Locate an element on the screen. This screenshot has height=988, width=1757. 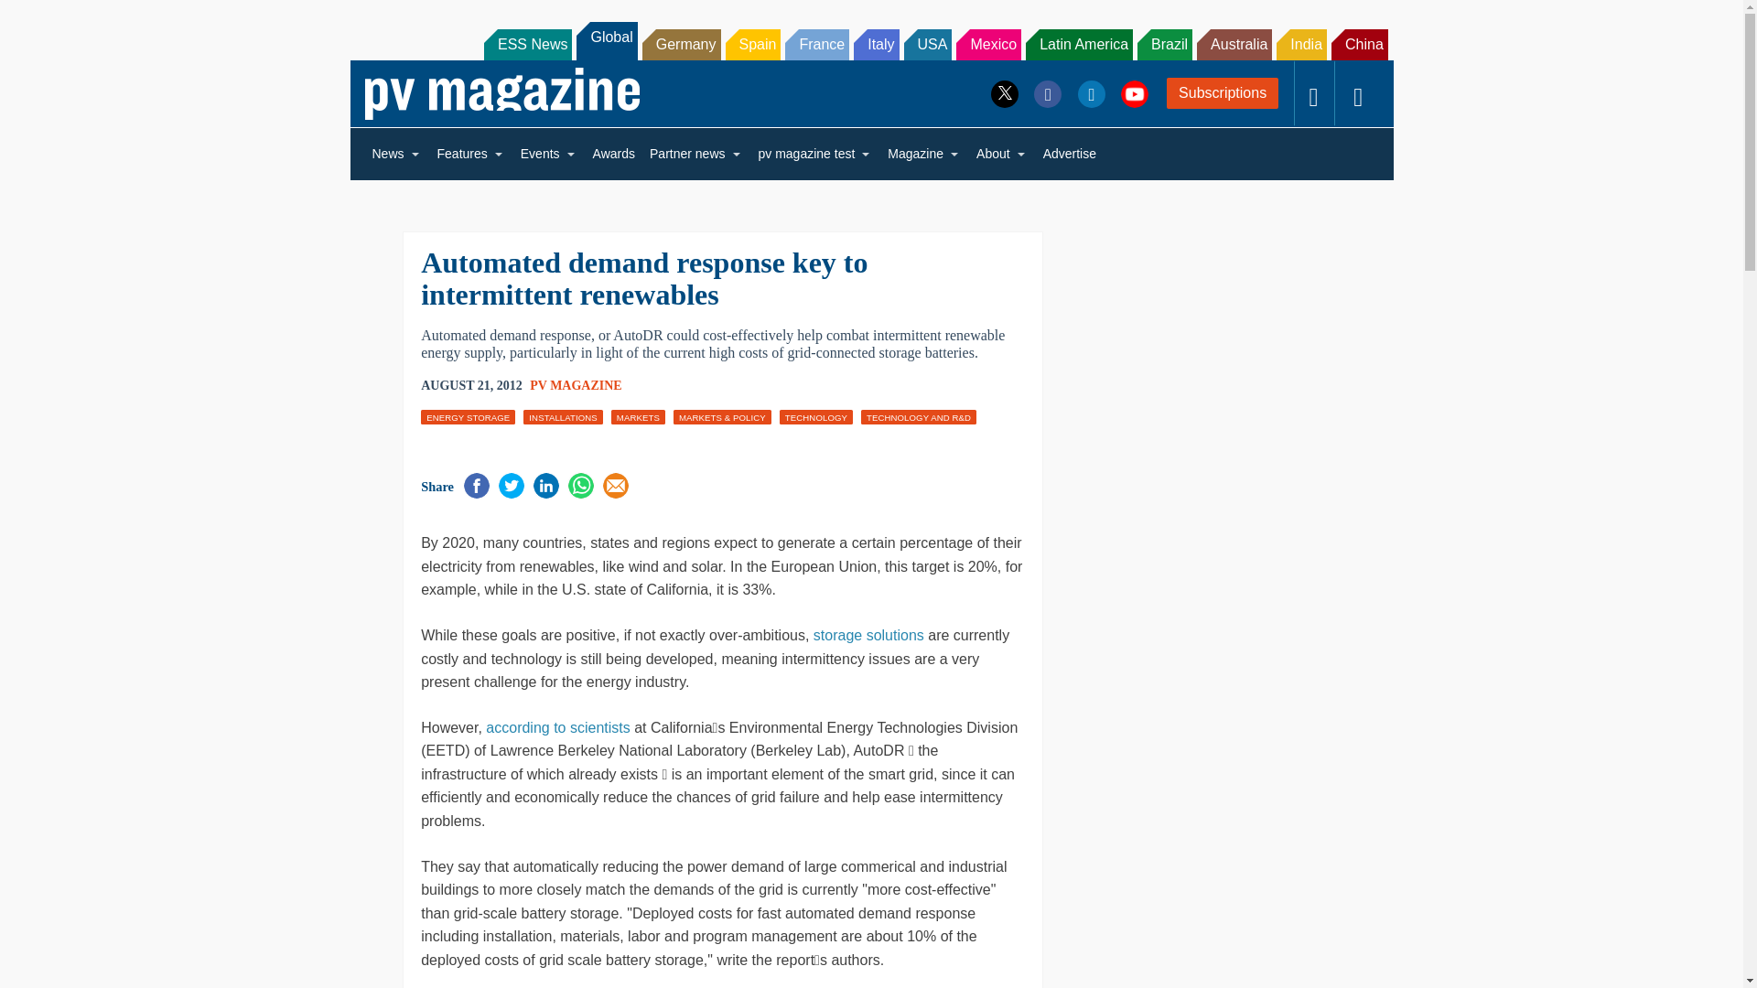
Spain is located at coordinates (752, 44).